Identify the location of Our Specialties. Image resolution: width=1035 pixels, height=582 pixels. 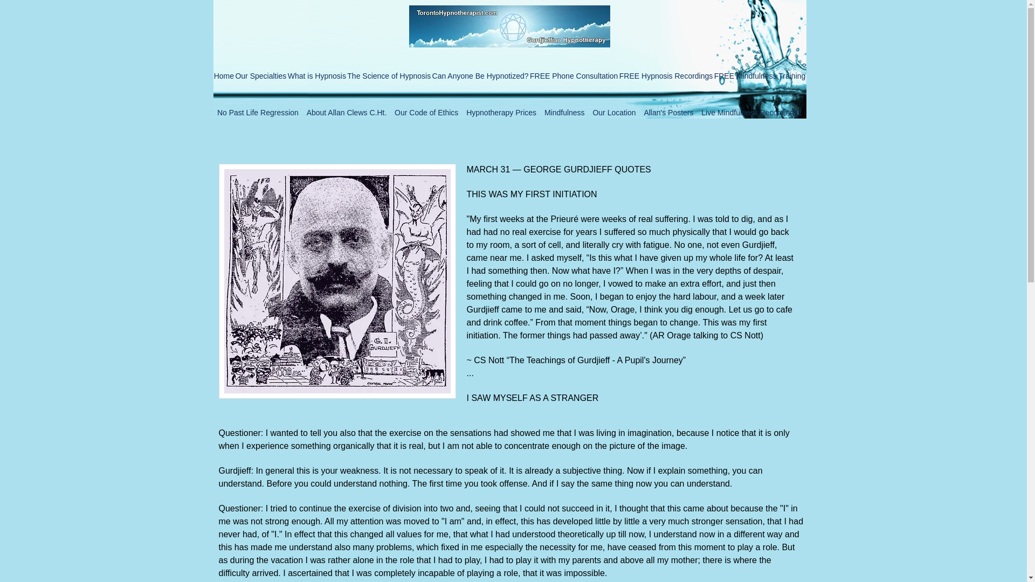
(260, 75).